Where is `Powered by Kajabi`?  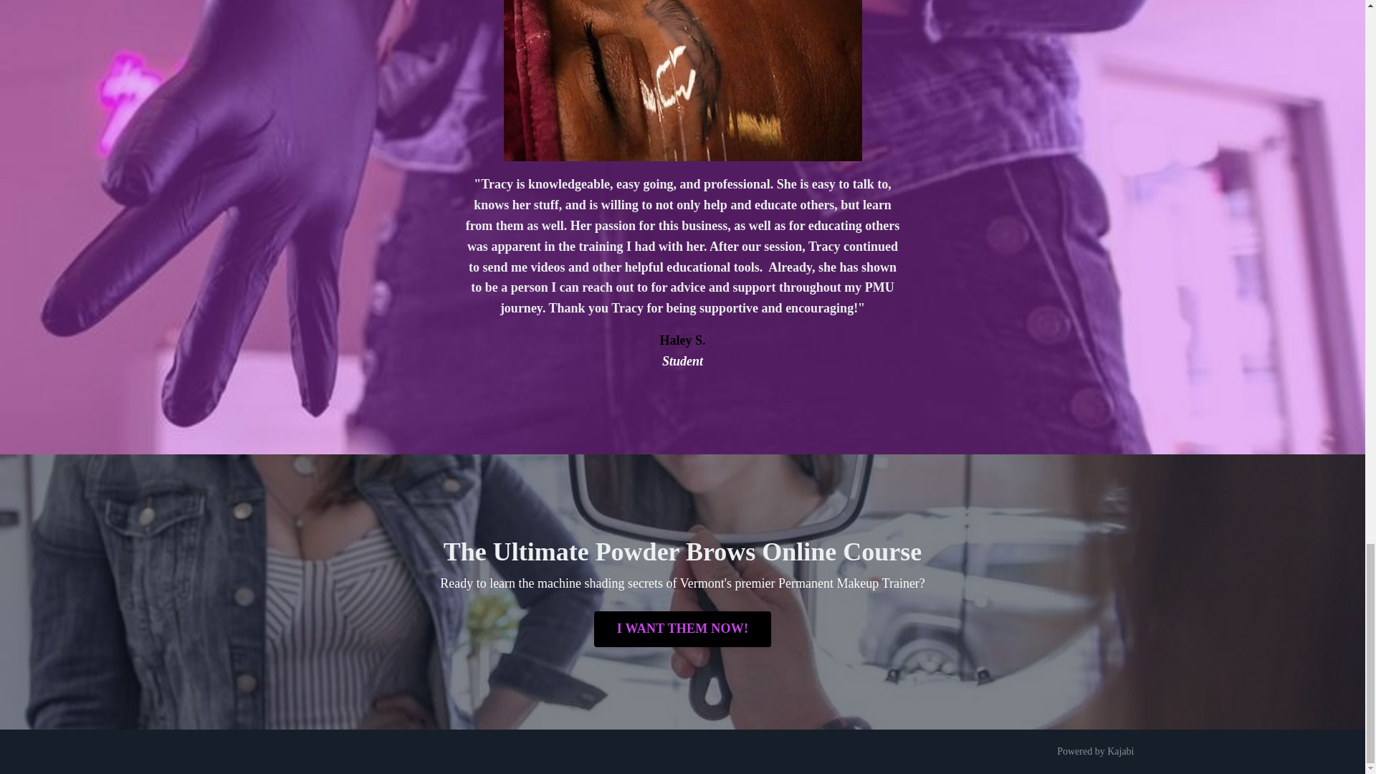
Powered by Kajabi is located at coordinates (1095, 751).